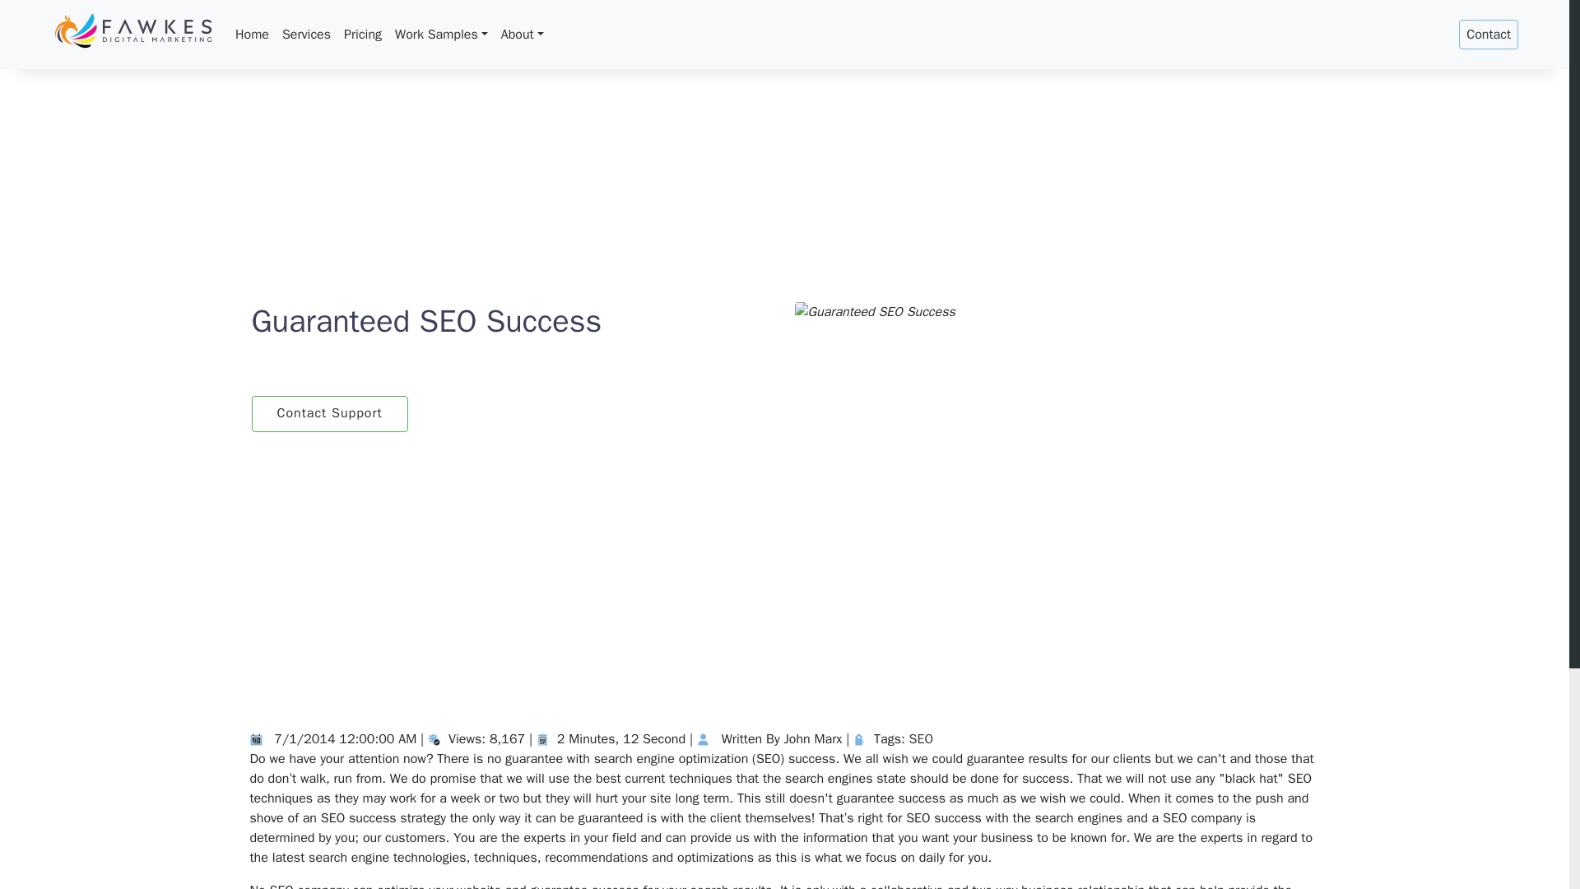 This screenshot has height=889, width=1580. Describe the element at coordinates (306, 34) in the screenshot. I see `Services` at that location.